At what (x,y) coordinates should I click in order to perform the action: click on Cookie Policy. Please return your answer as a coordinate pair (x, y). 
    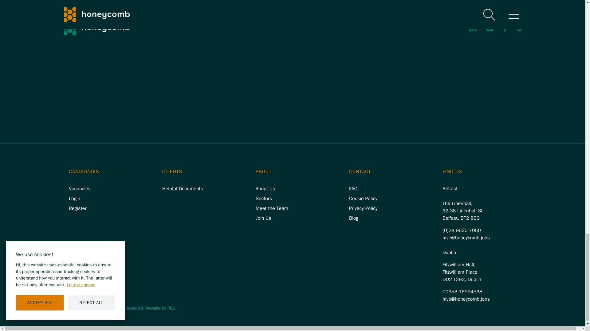
    Looking at the image, I should click on (363, 199).